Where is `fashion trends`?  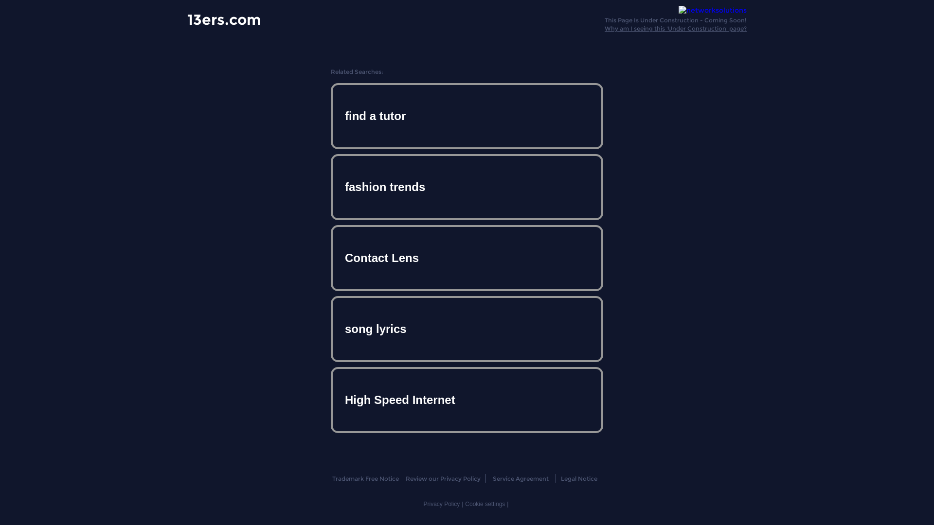 fashion trends is located at coordinates (467, 187).